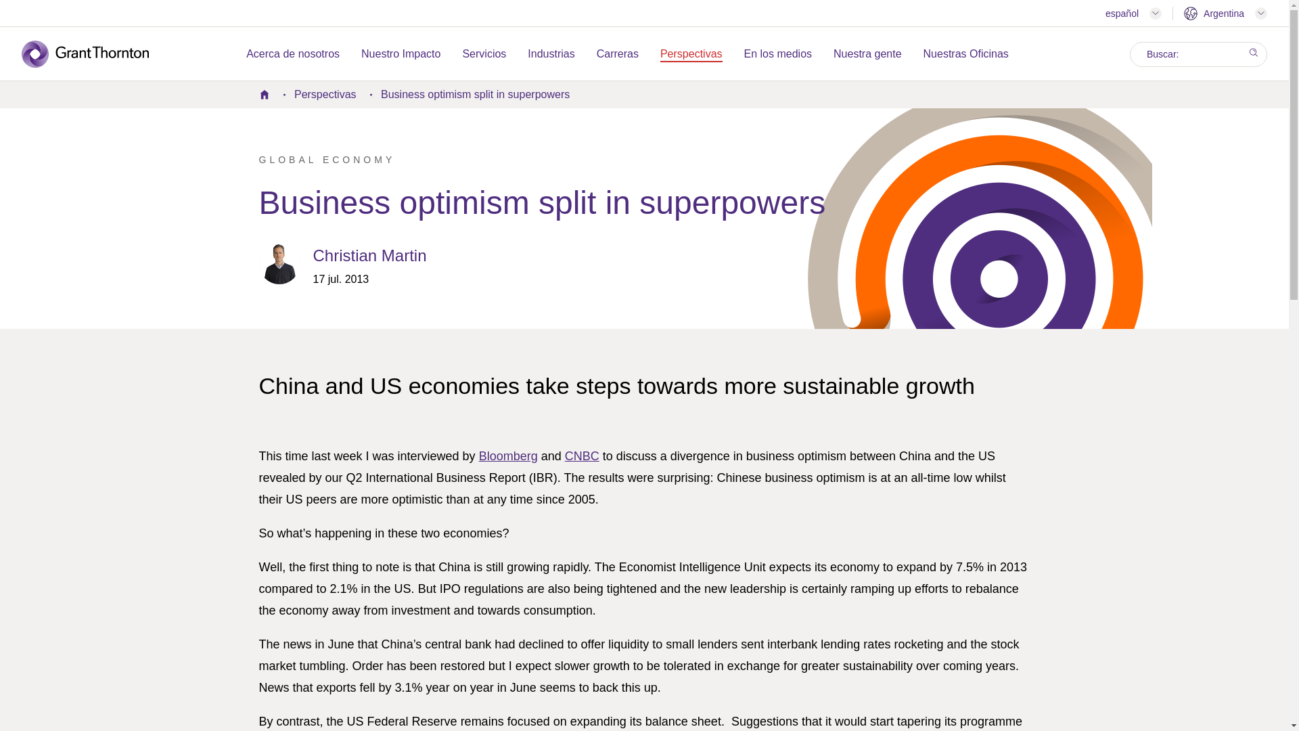  Describe the element at coordinates (95, 54) in the screenshot. I see `logo` at that location.